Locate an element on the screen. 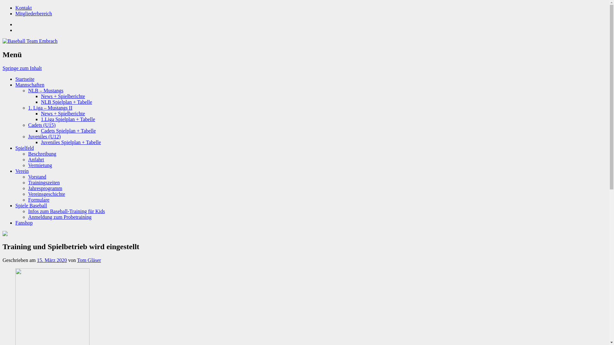 This screenshot has height=345, width=614. Anmeldung zum Probetraining is located at coordinates (60, 217).